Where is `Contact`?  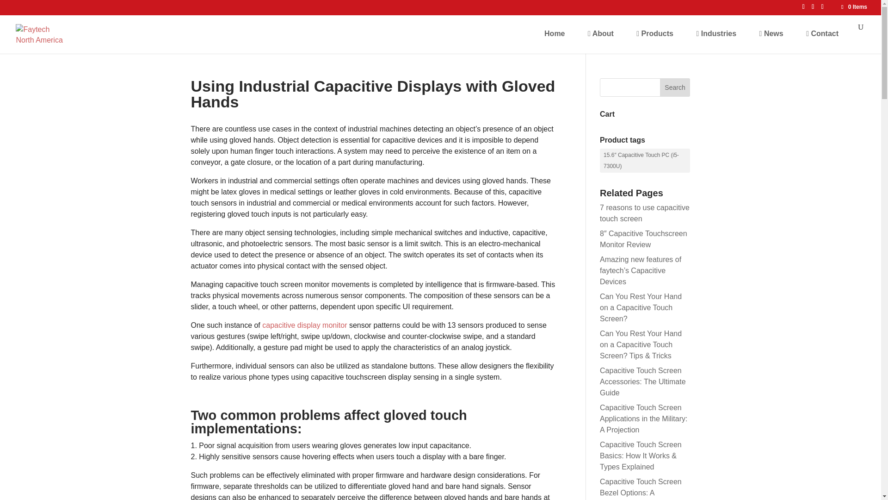
Contact is located at coordinates (822, 33).